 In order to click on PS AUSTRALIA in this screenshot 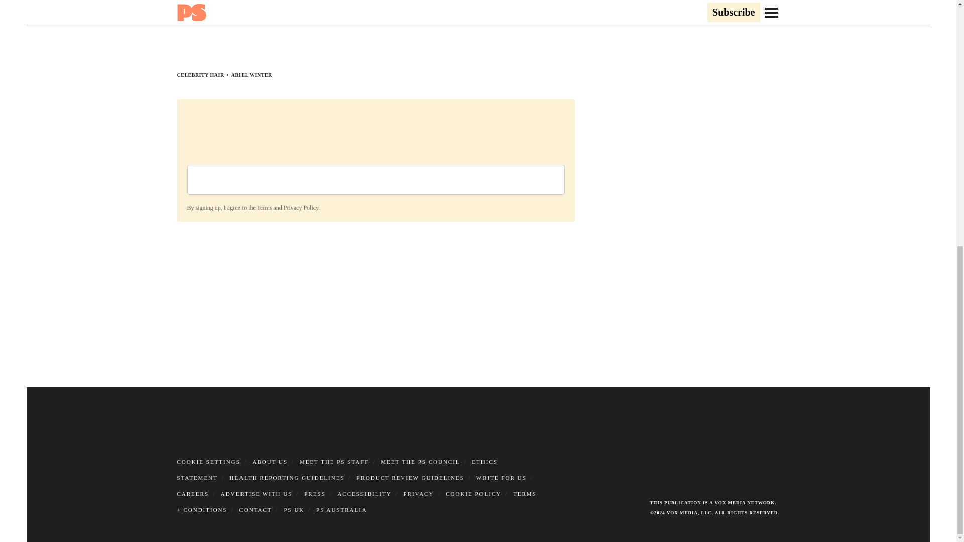, I will do `click(341, 509)`.